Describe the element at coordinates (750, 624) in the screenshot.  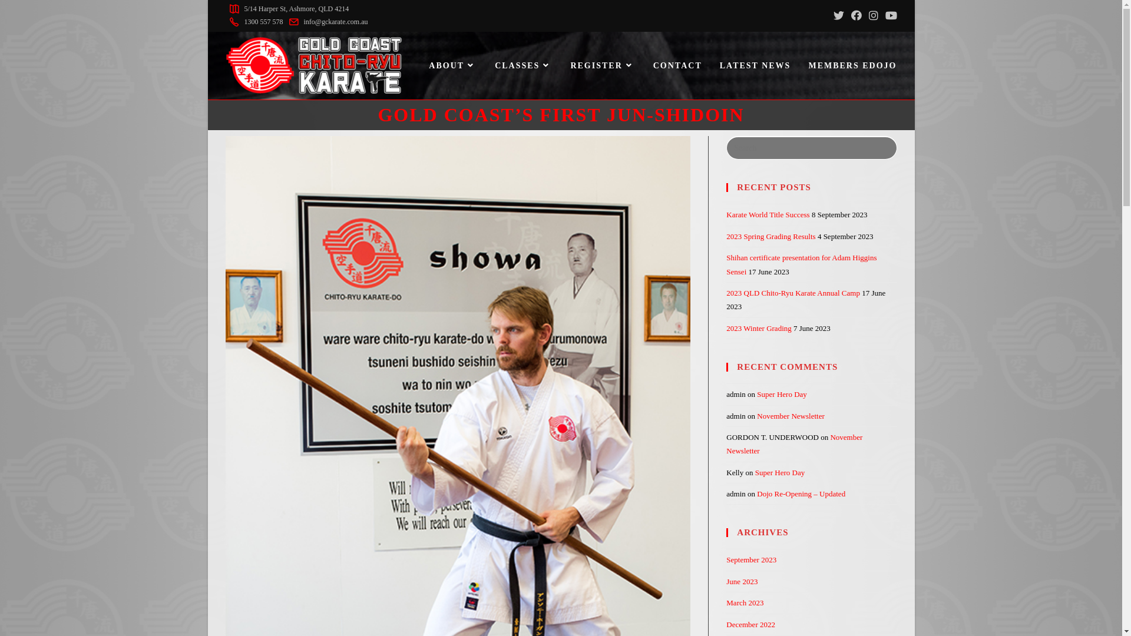
I see `December 2022` at that location.